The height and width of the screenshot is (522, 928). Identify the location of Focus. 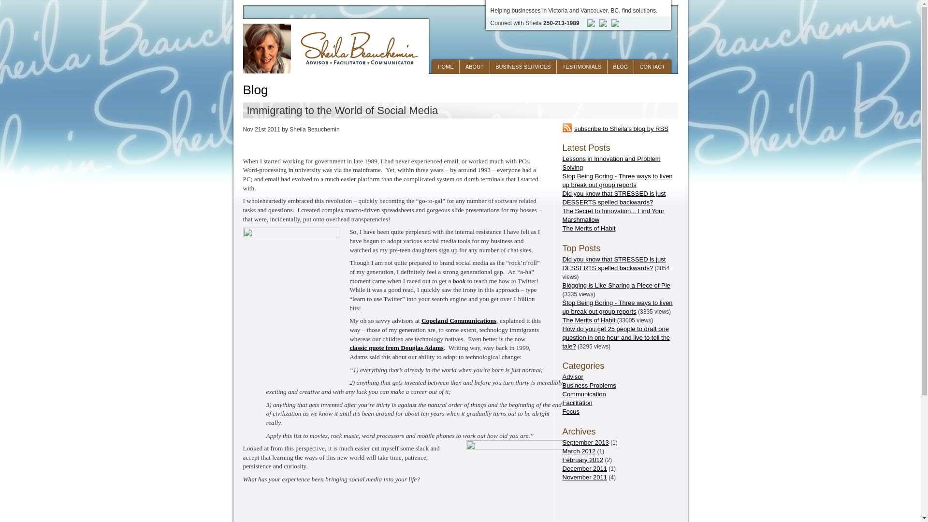
(570, 411).